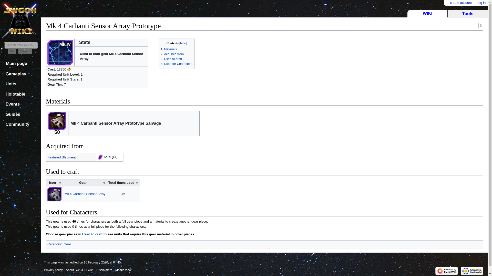  Describe the element at coordinates (61, 157) in the screenshot. I see `Featured Shipment` at that location.